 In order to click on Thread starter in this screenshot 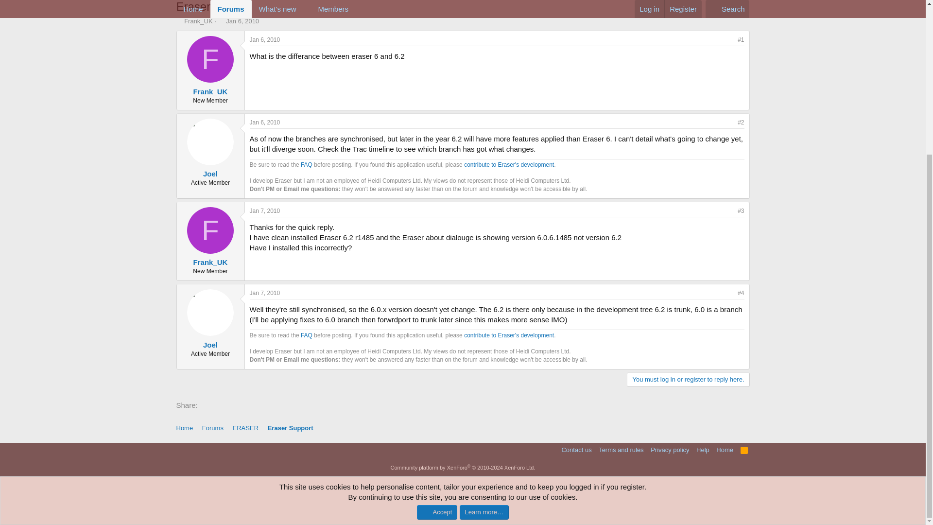, I will do `click(179, 20)`.